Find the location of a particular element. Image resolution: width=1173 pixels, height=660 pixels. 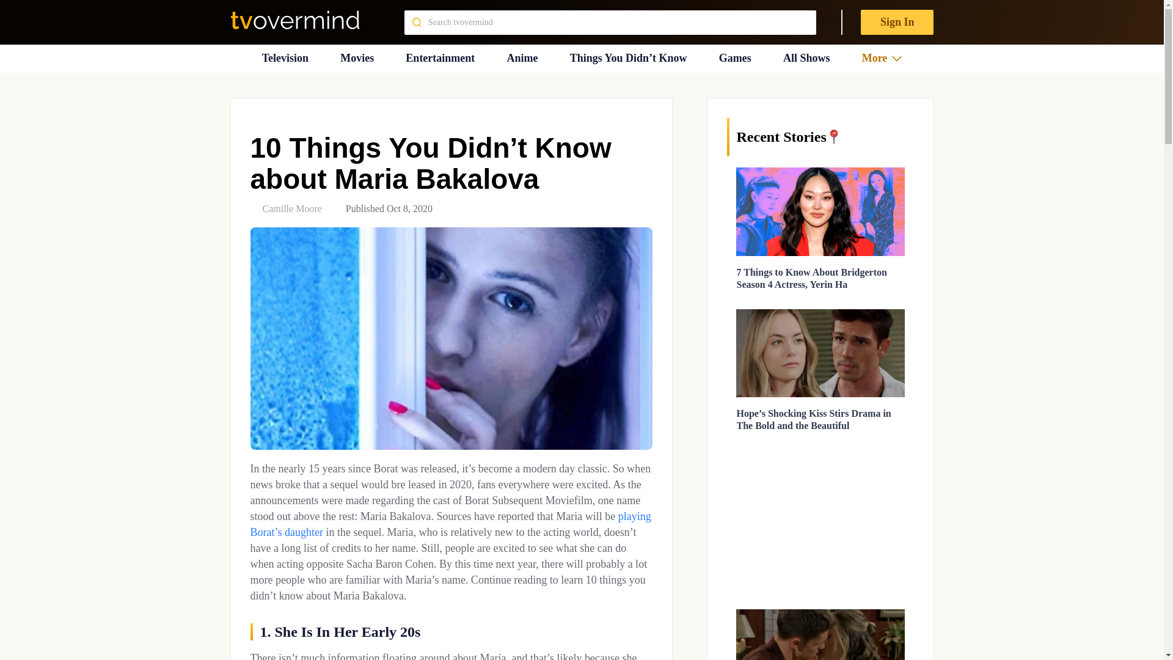

TV News is located at coordinates (285, 58).